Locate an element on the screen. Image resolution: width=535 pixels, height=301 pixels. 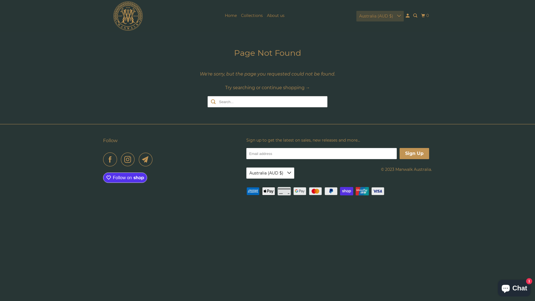
0 is located at coordinates (425, 16).